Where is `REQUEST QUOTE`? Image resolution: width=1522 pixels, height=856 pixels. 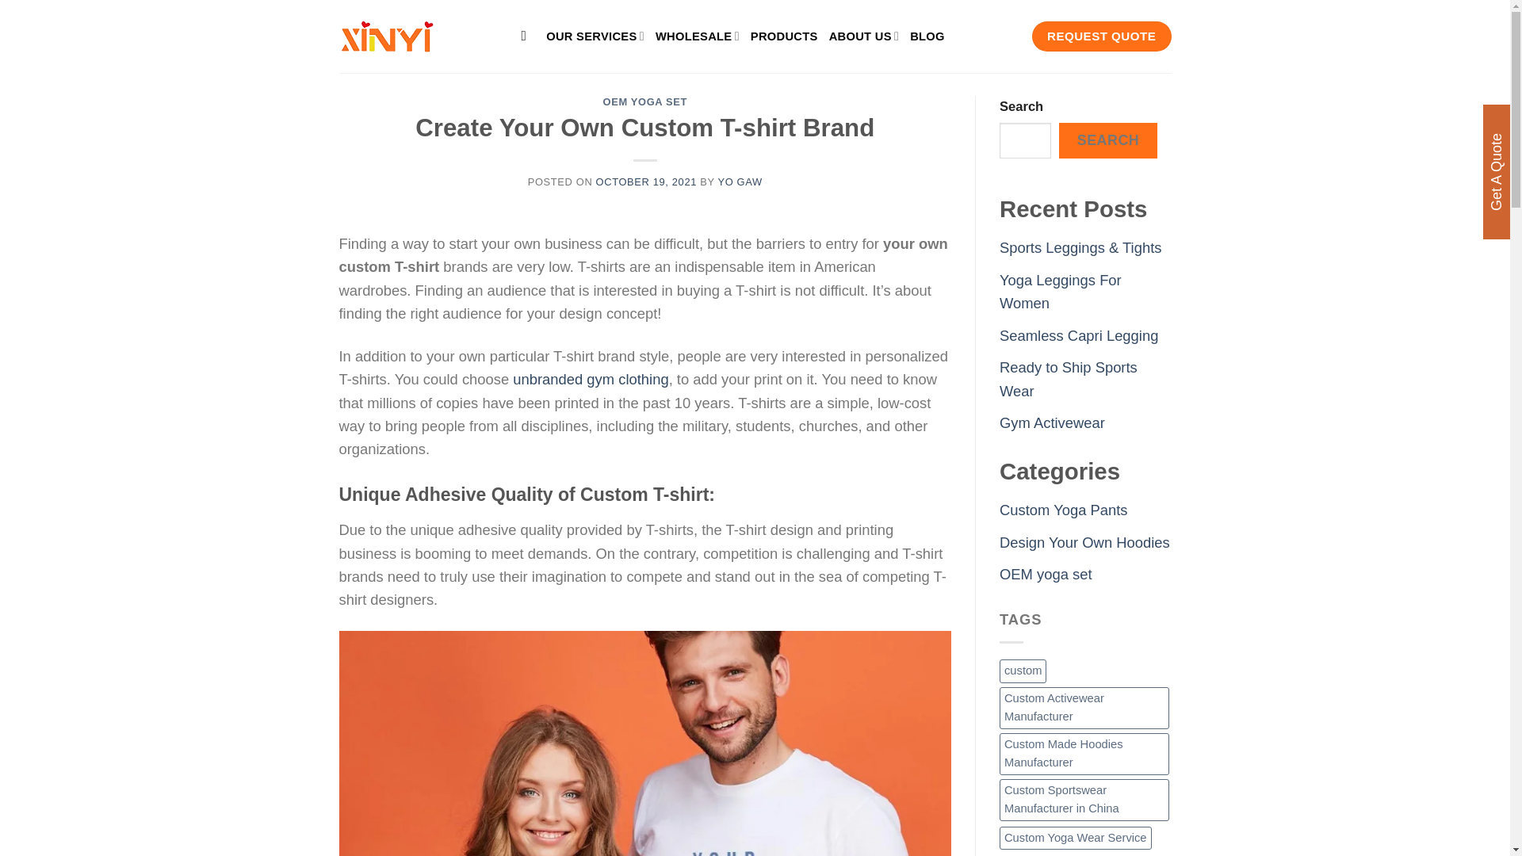
REQUEST QUOTE is located at coordinates (1102, 36).